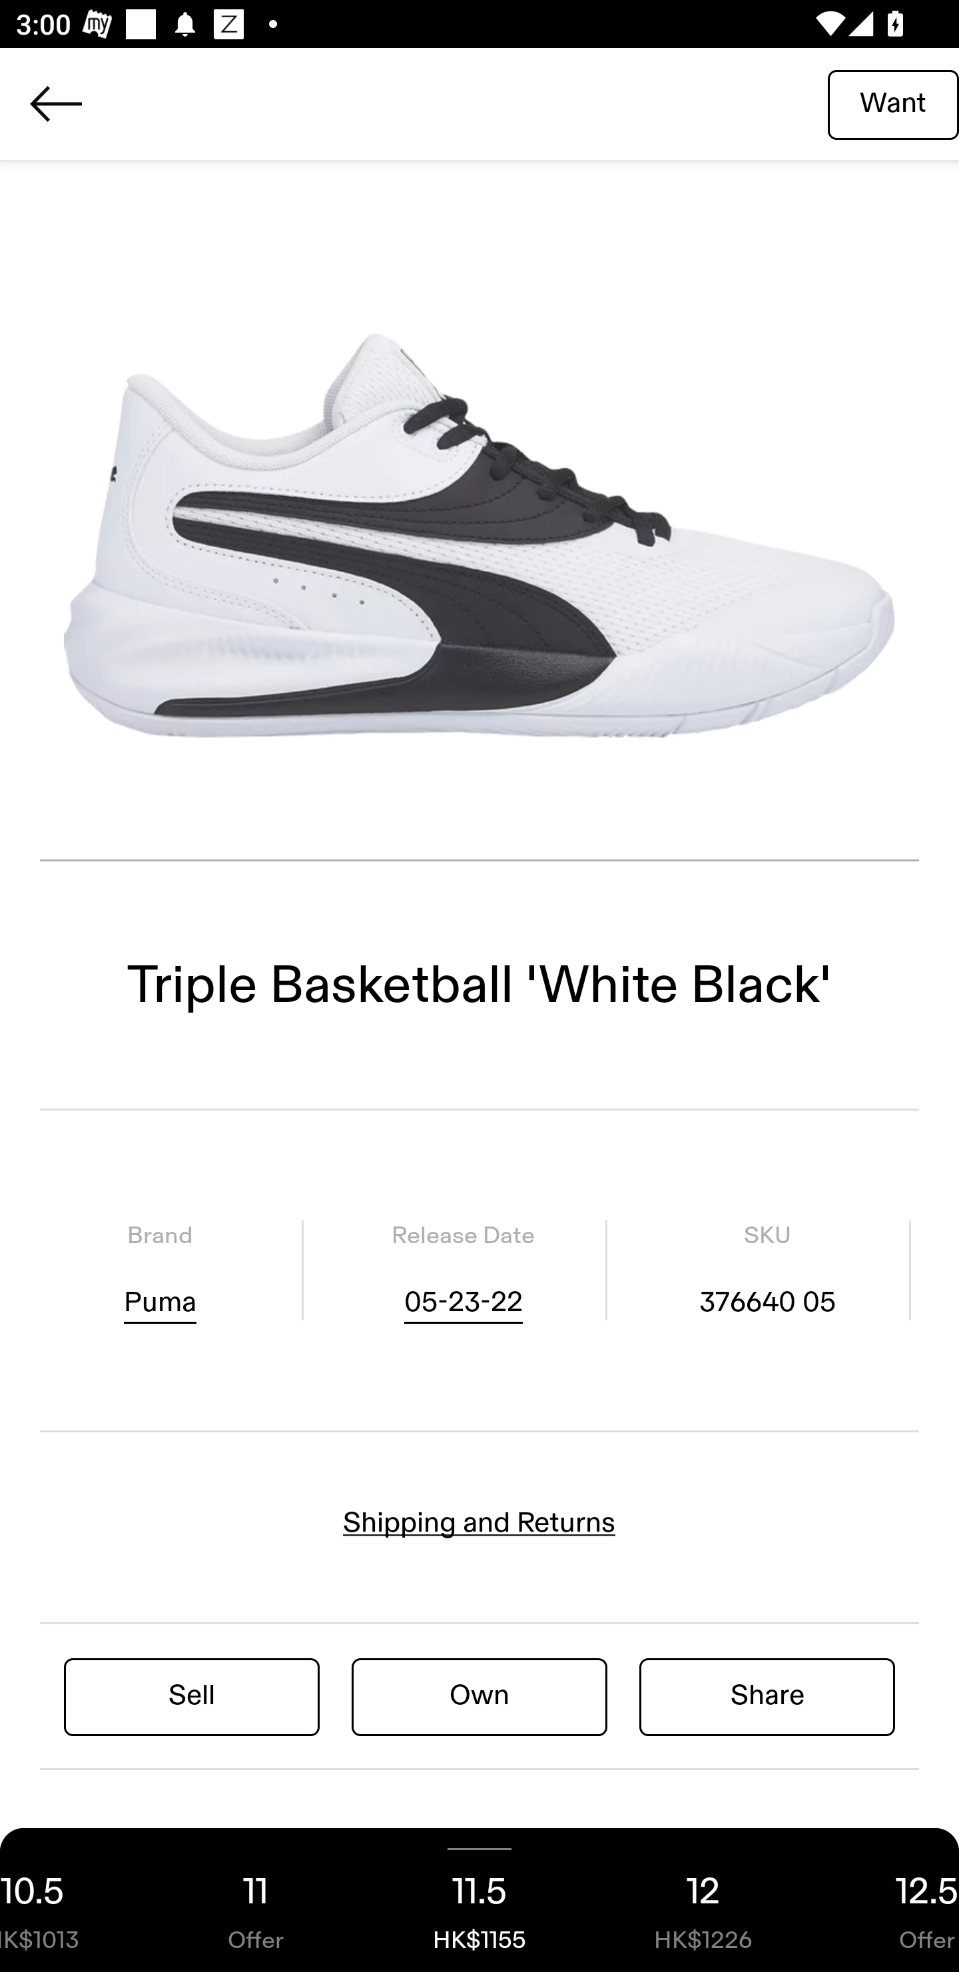  I want to click on SKU 376640 05, so click(767, 1270).